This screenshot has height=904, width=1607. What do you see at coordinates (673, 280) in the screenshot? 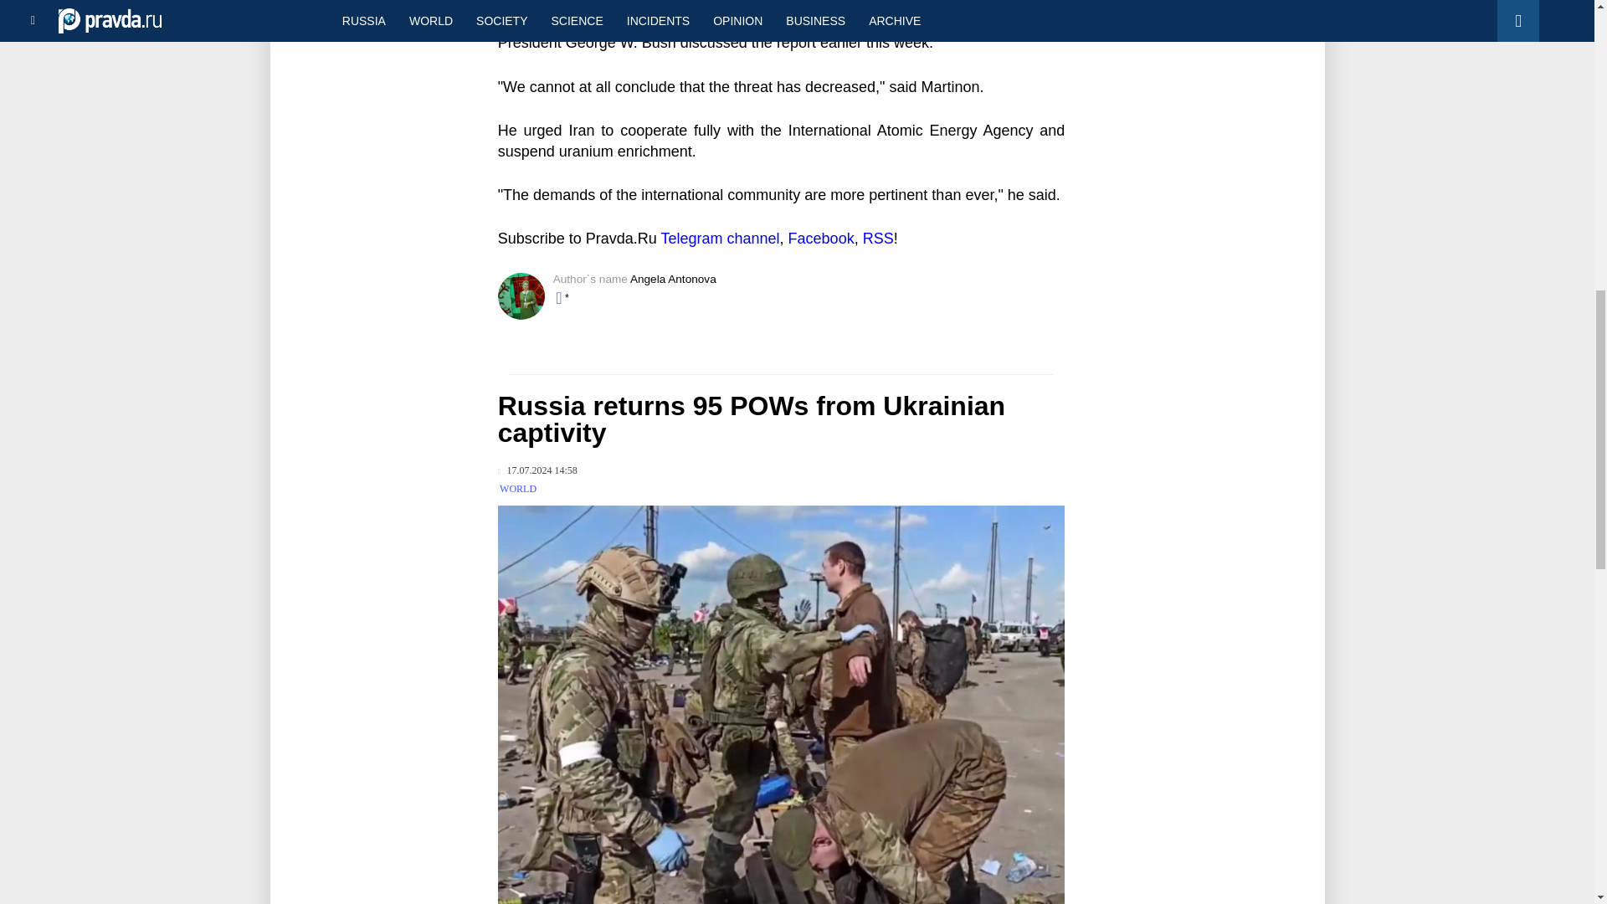
I see `Angela Antonova` at bounding box center [673, 280].